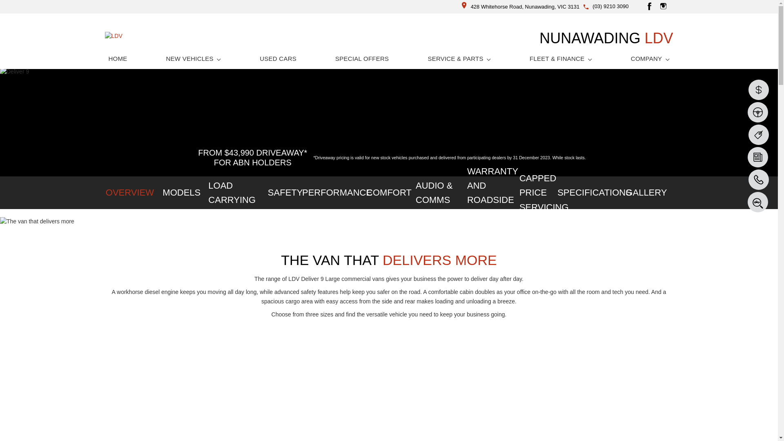 The height and width of the screenshot is (441, 784). I want to click on NEW VEHICLES, so click(194, 59).